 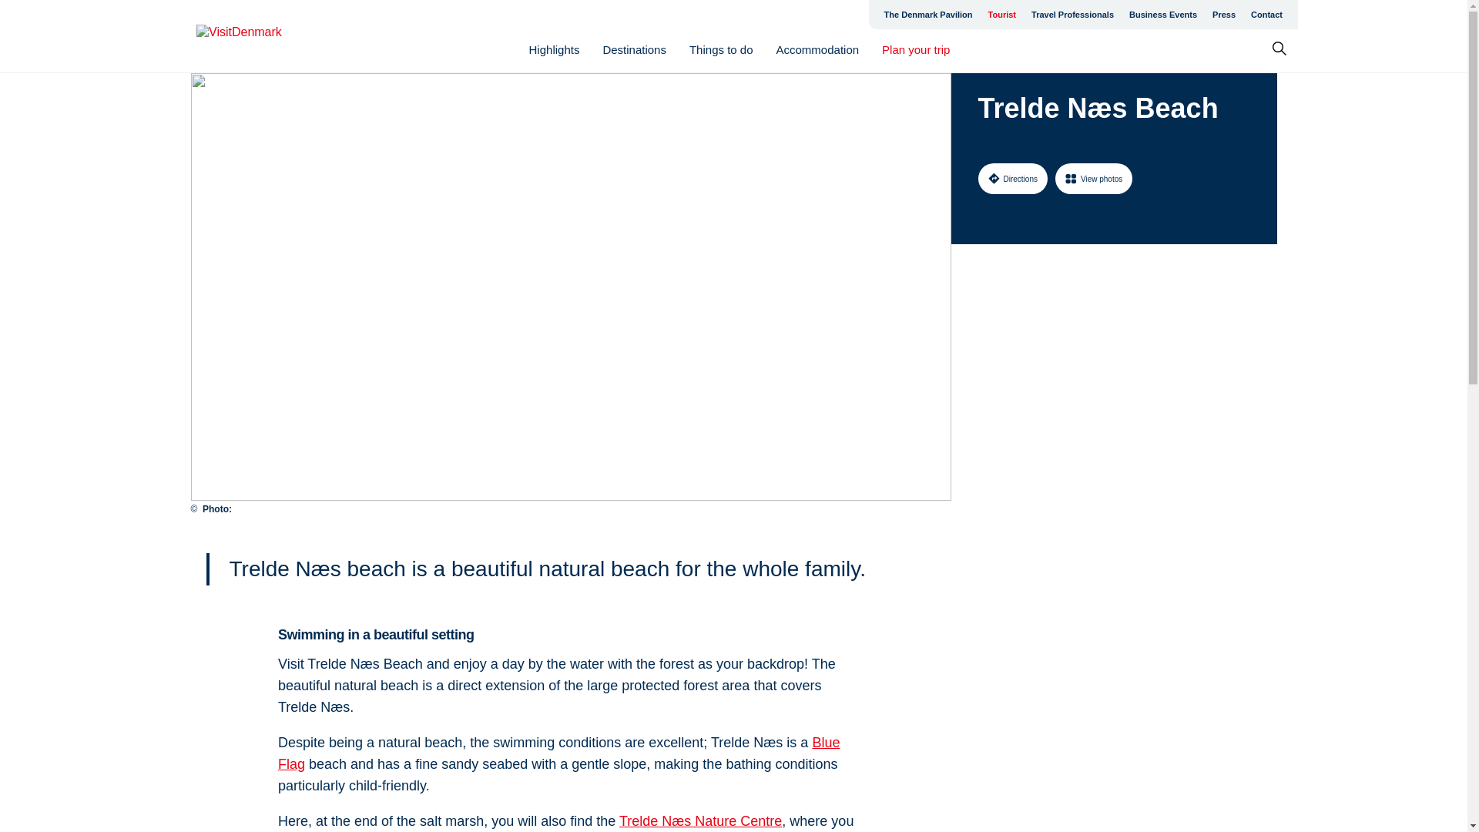 I want to click on Blue Flag, so click(x=558, y=753).